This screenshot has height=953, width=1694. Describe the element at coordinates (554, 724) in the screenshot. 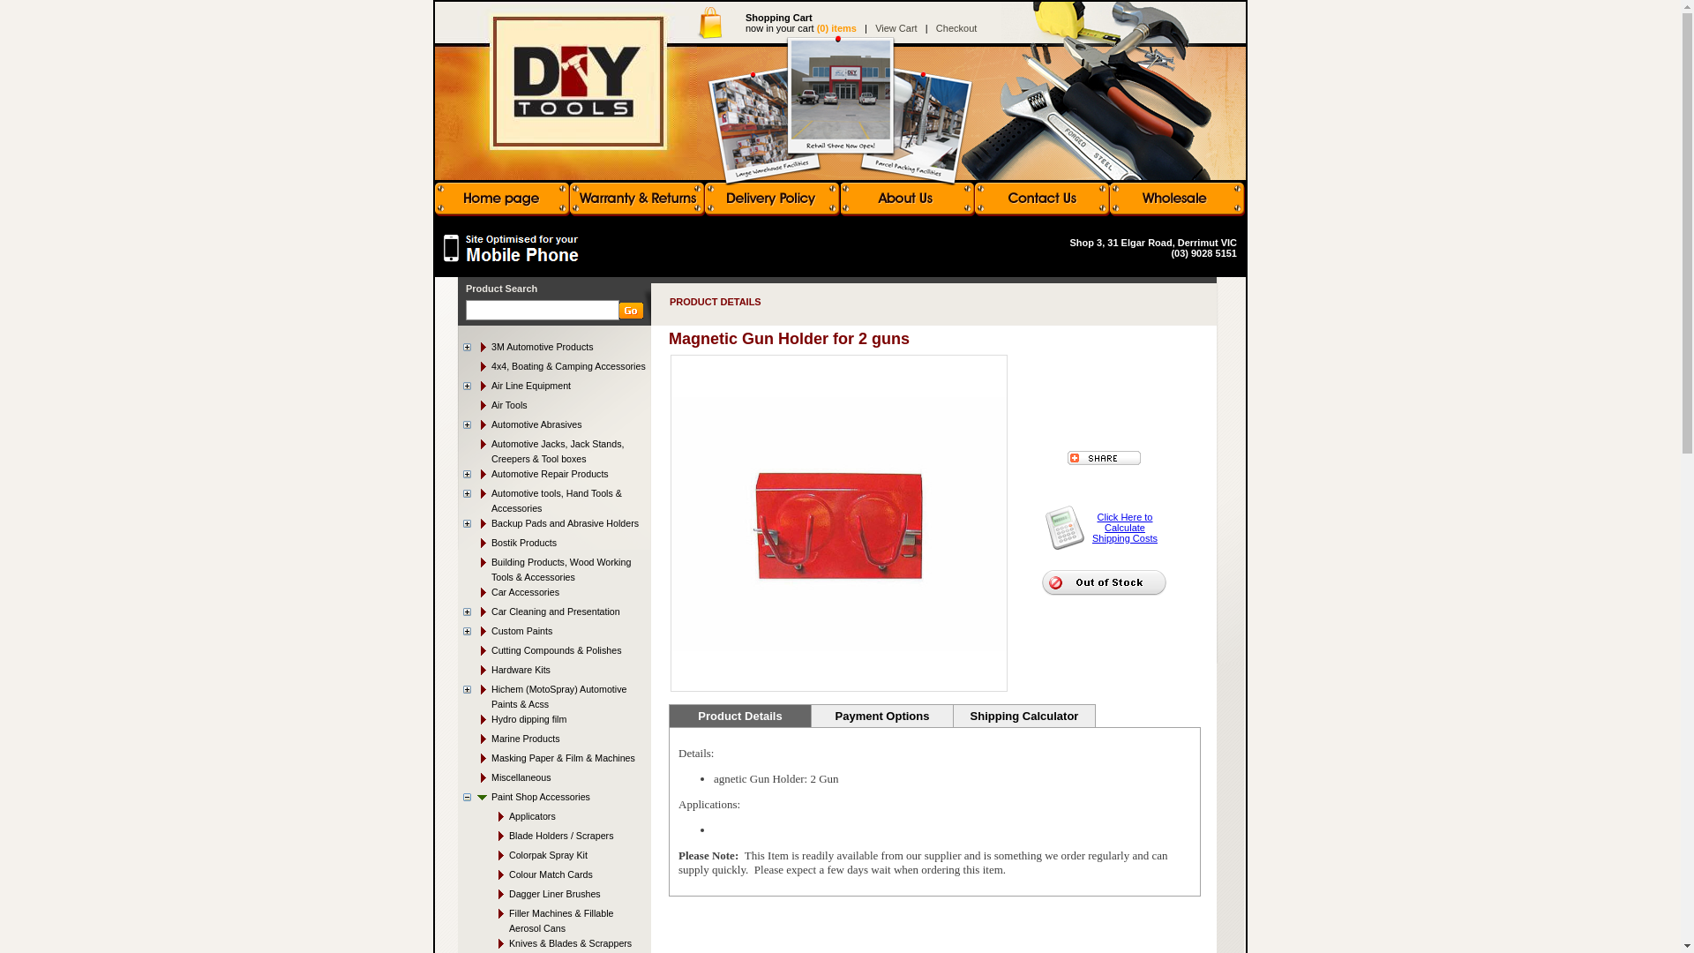

I see `Hydro dipping film` at that location.